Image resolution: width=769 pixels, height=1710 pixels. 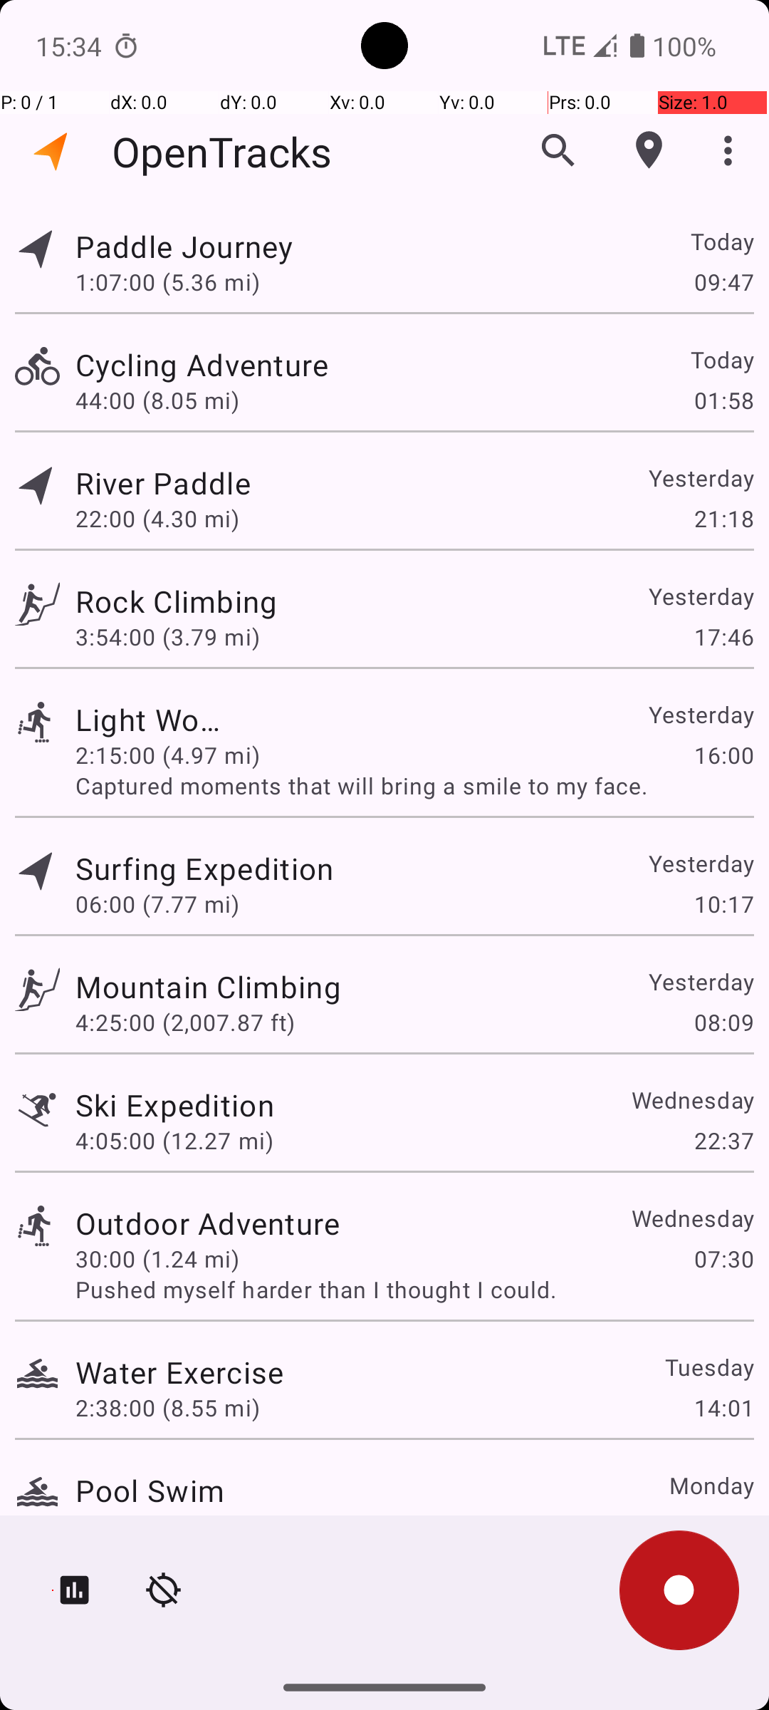 What do you see at coordinates (185, 281) in the screenshot?
I see `1:07:00 (5.36 mi)` at bounding box center [185, 281].